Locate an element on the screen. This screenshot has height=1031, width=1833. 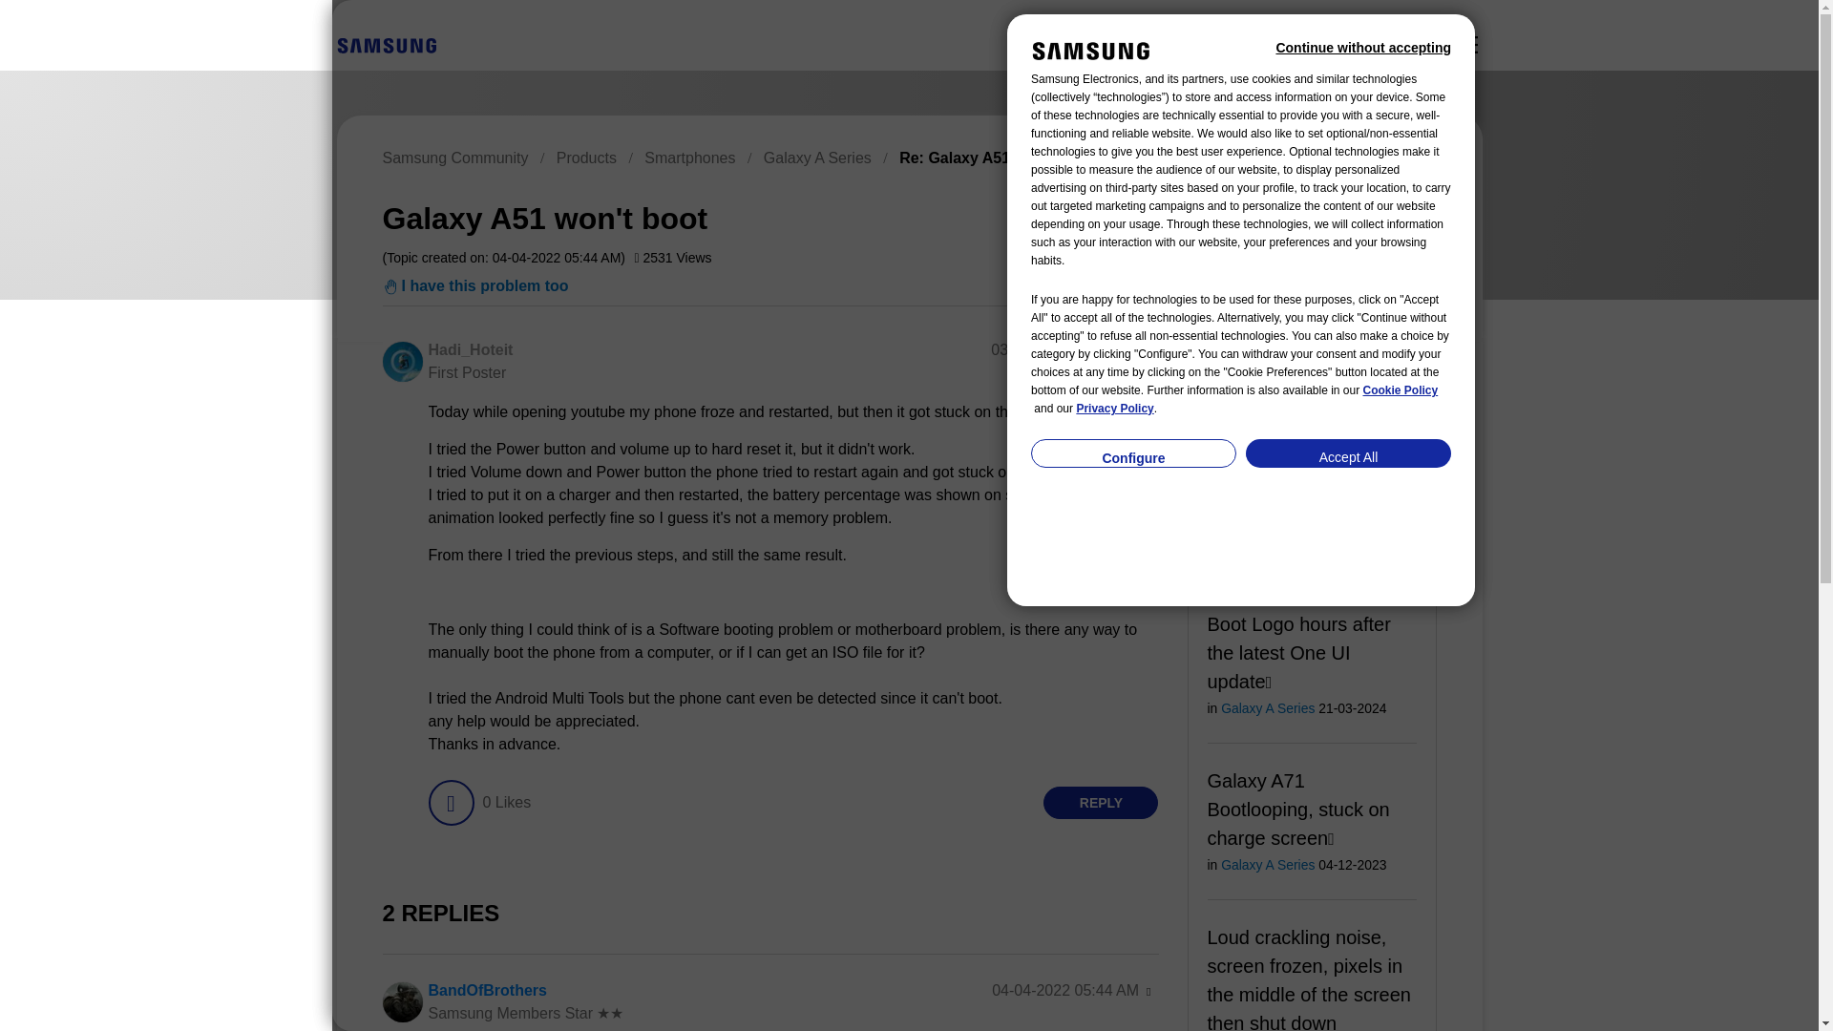
REPLY is located at coordinates (1100, 802).